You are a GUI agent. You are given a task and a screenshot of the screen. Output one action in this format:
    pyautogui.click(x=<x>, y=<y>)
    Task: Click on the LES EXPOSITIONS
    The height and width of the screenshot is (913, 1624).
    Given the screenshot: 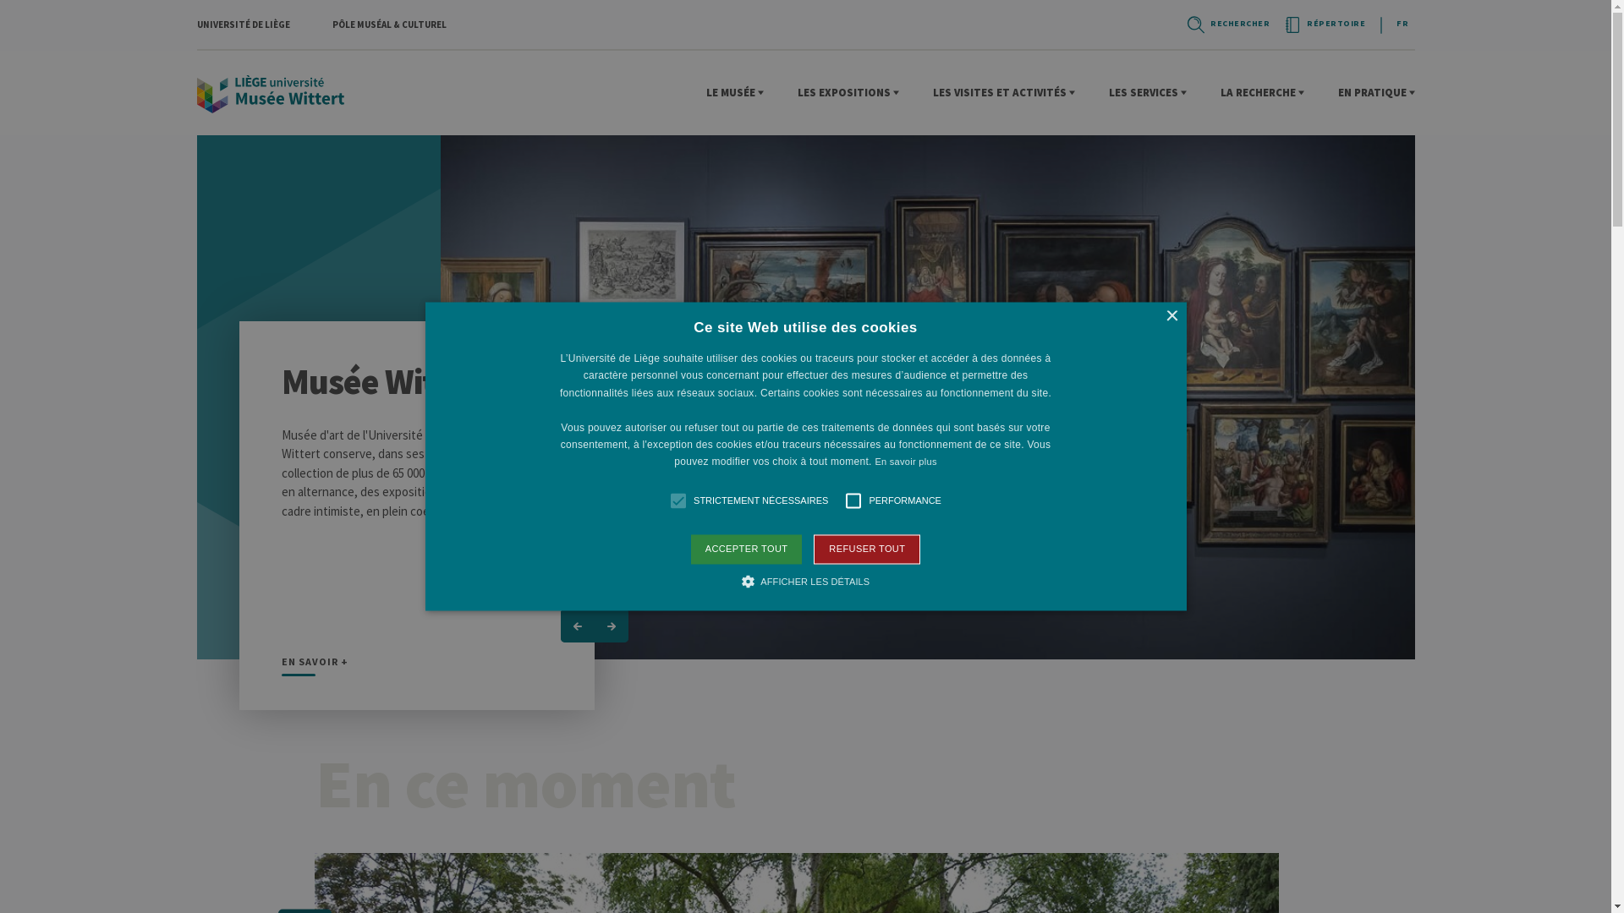 What is the action you would take?
    pyautogui.click(x=848, y=93)
    